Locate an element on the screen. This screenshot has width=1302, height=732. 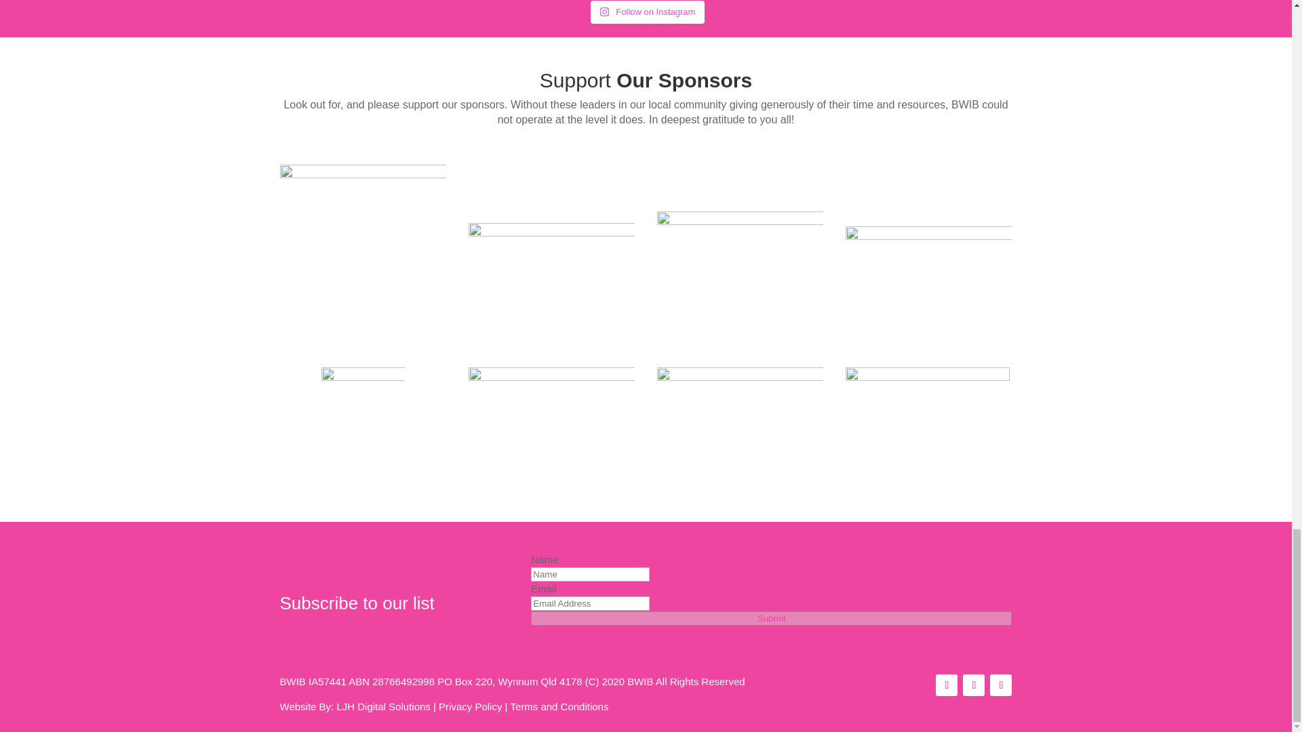
9 pillars logo is located at coordinates (928, 418).